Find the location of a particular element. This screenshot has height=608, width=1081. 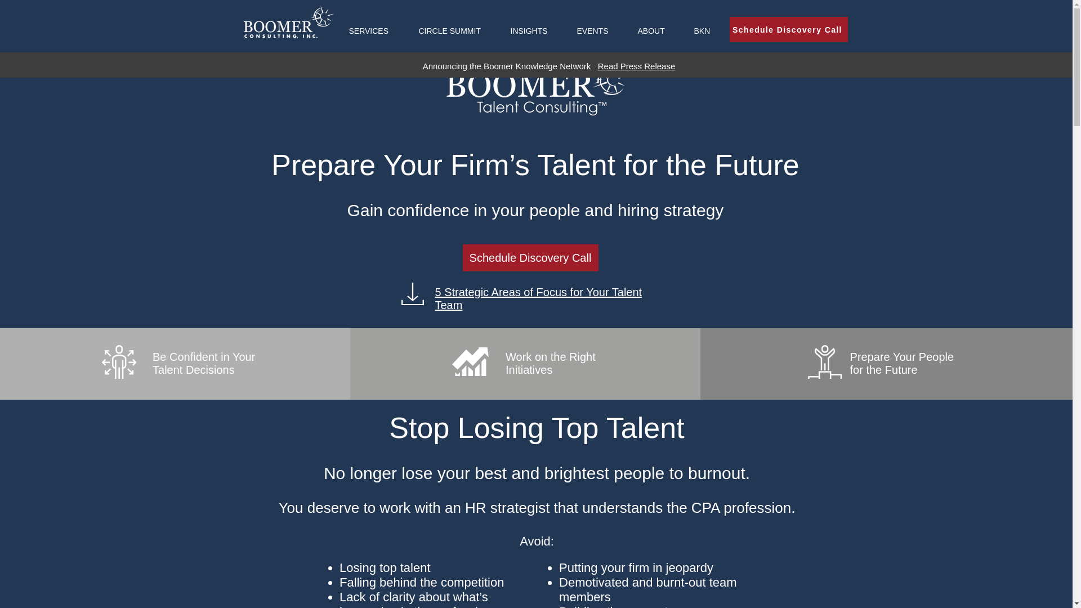

Announcing the Boomer Knowledge Network   Read Press Release is located at coordinates (549, 66).